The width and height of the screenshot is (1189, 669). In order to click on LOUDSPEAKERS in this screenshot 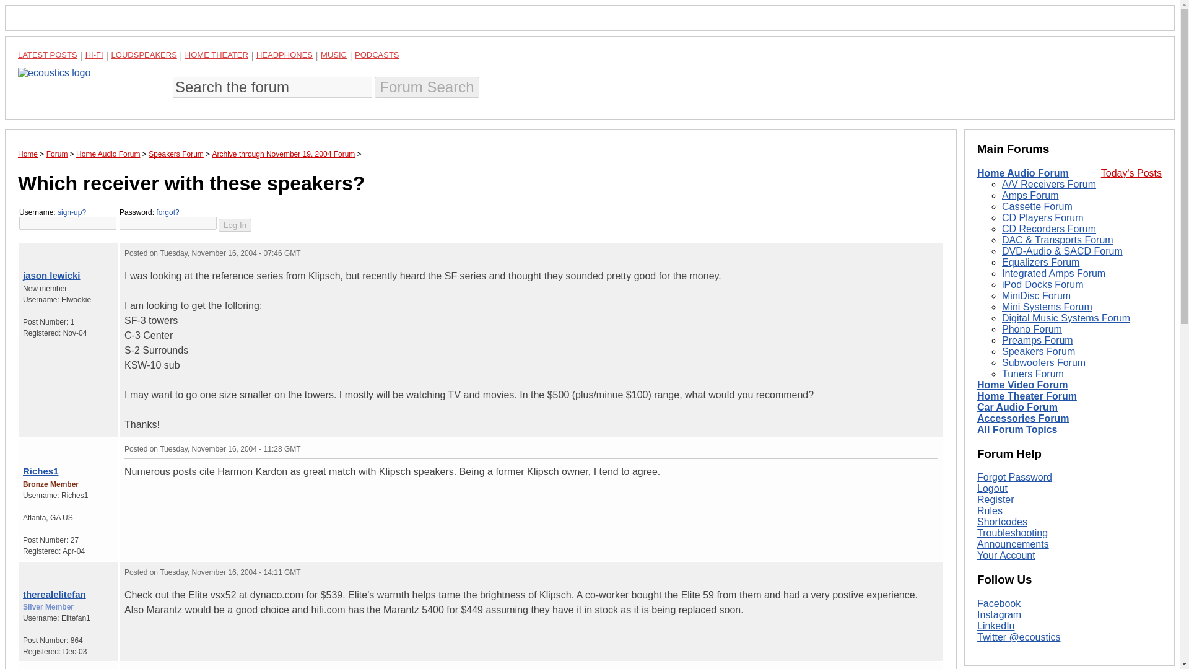, I will do `click(144, 55)`.